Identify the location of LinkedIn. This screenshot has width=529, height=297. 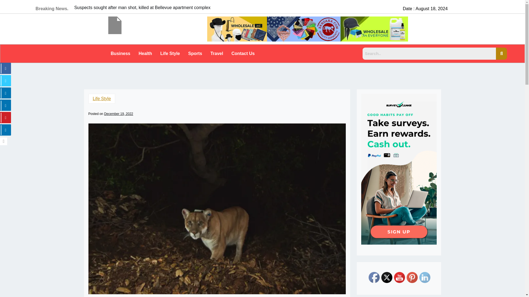
(425, 277).